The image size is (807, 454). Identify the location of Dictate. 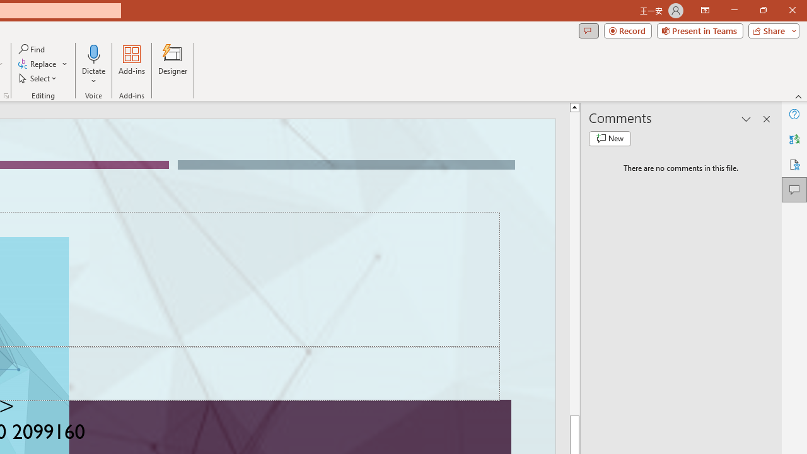
(94, 64).